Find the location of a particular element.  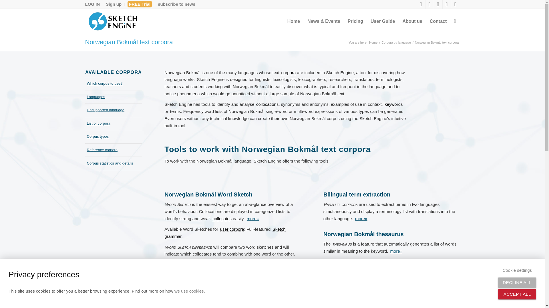

try all features in all languages for 30 days is located at coordinates (140, 4).